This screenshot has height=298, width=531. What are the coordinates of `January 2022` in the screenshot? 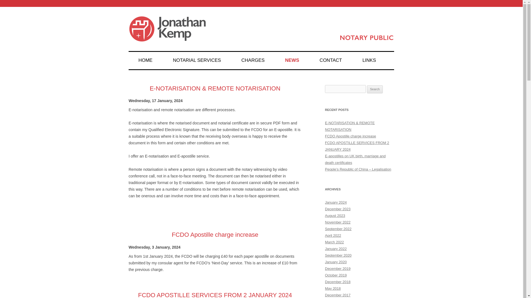 It's located at (336, 249).